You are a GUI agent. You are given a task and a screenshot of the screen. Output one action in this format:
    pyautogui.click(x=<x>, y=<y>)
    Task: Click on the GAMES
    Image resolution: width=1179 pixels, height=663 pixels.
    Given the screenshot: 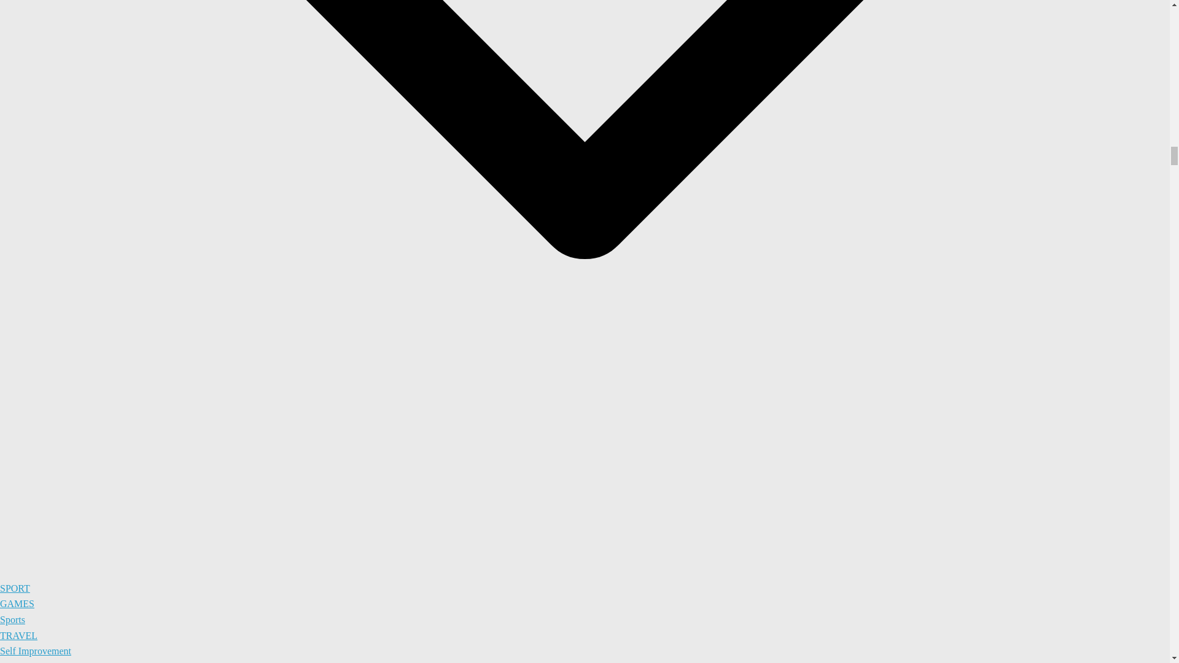 What is the action you would take?
    pyautogui.click(x=17, y=604)
    